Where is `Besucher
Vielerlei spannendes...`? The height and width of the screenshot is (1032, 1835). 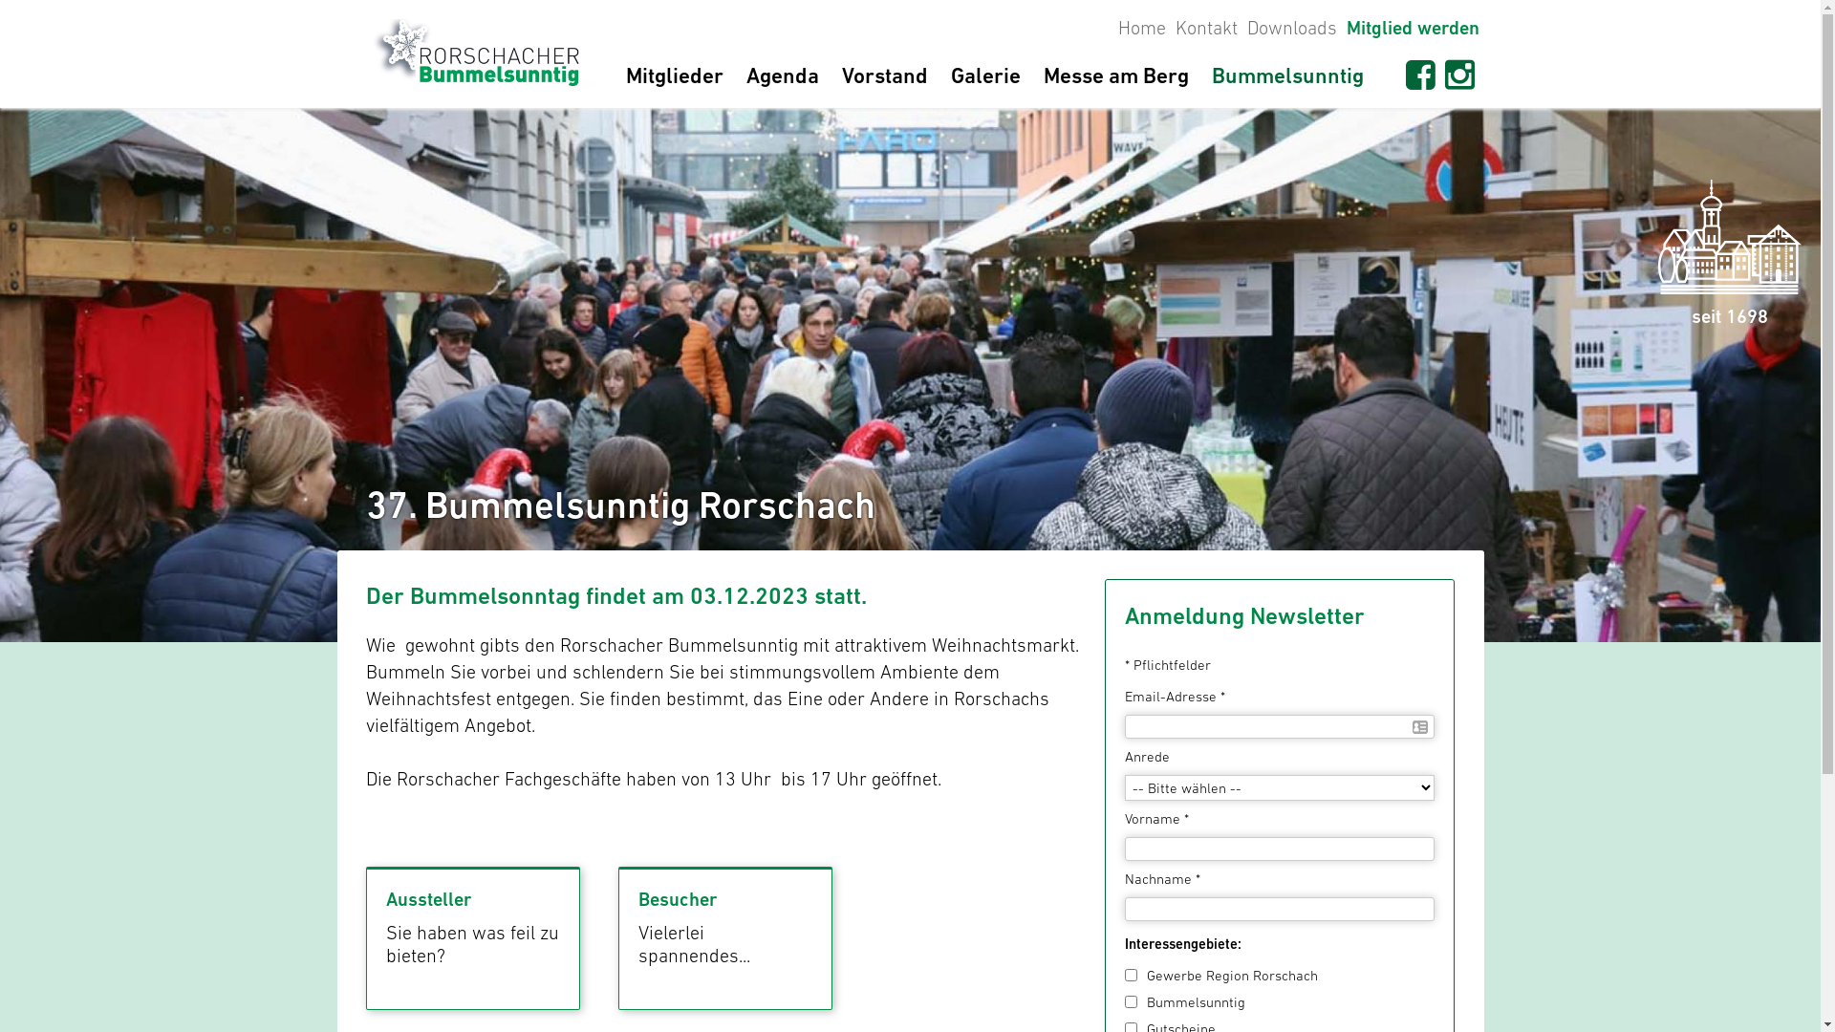 Besucher
Vielerlei spannendes... is located at coordinates (725, 938).